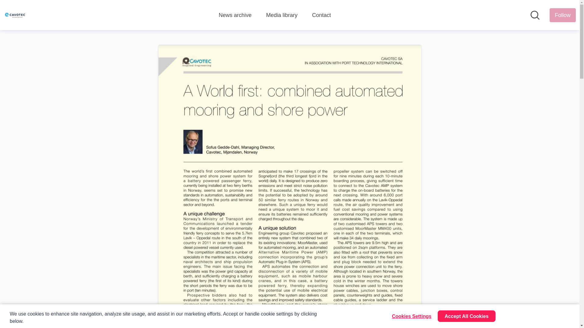 This screenshot has width=584, height=328. I want to click on Contact, so click(321, 15).